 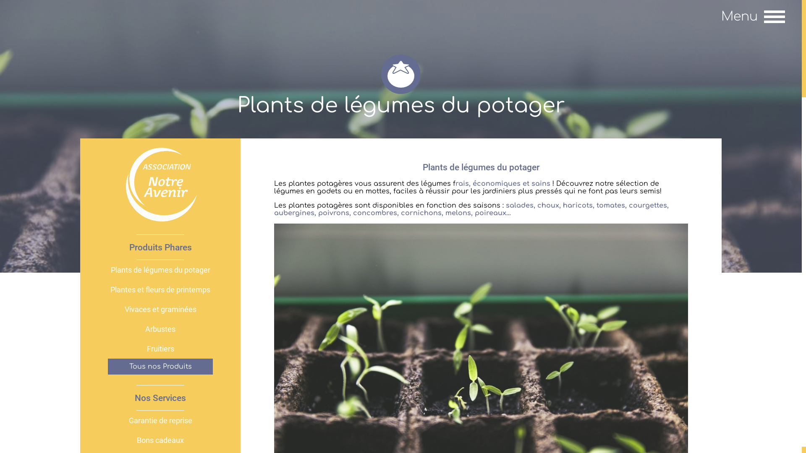 What do you see at coordinates (160, 289) in the screenshot?
I see `Plantes et fleurs de printemps` at bounding box center [160, 289].